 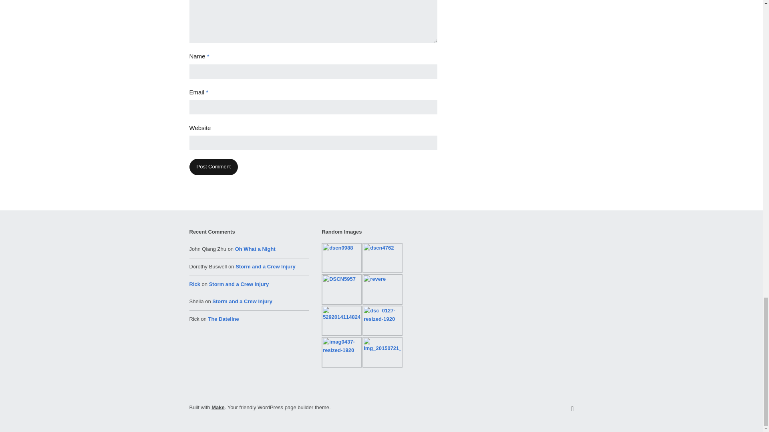 What do you see at coordinates (382, 289) in the screenshot?
I see `revere` at bounding box center [382, 289].